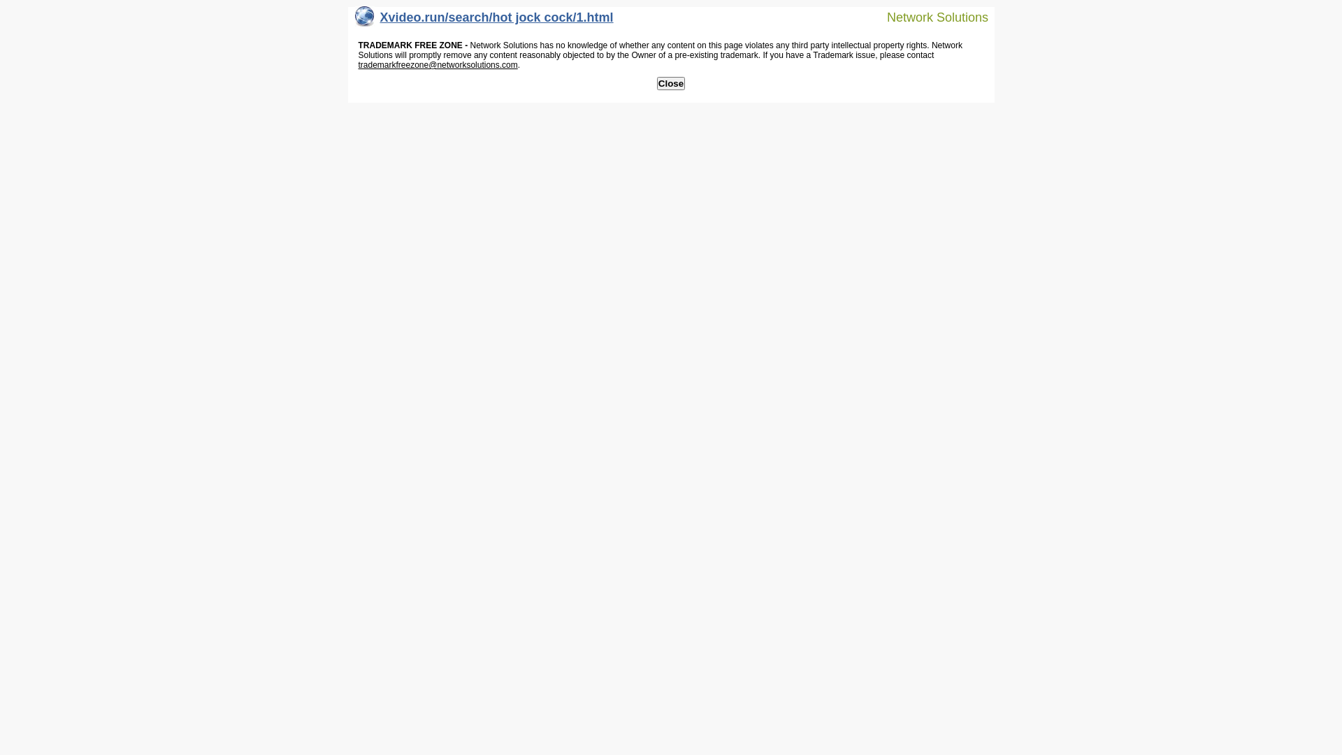  I want to click on Network Solutions, so click(929, 17).